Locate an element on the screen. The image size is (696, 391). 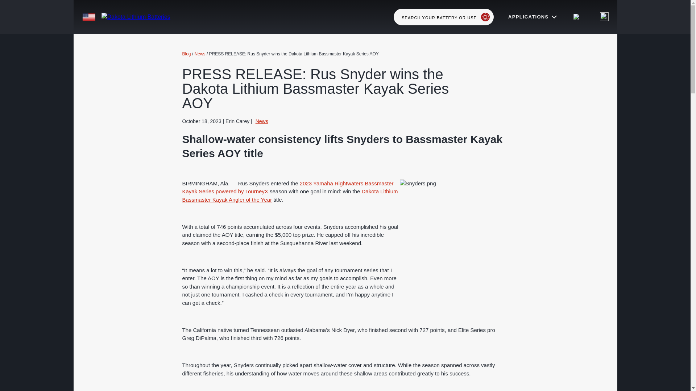
SEARCH YOUR BATTERY OR USE is located at coordinates (444, 17).